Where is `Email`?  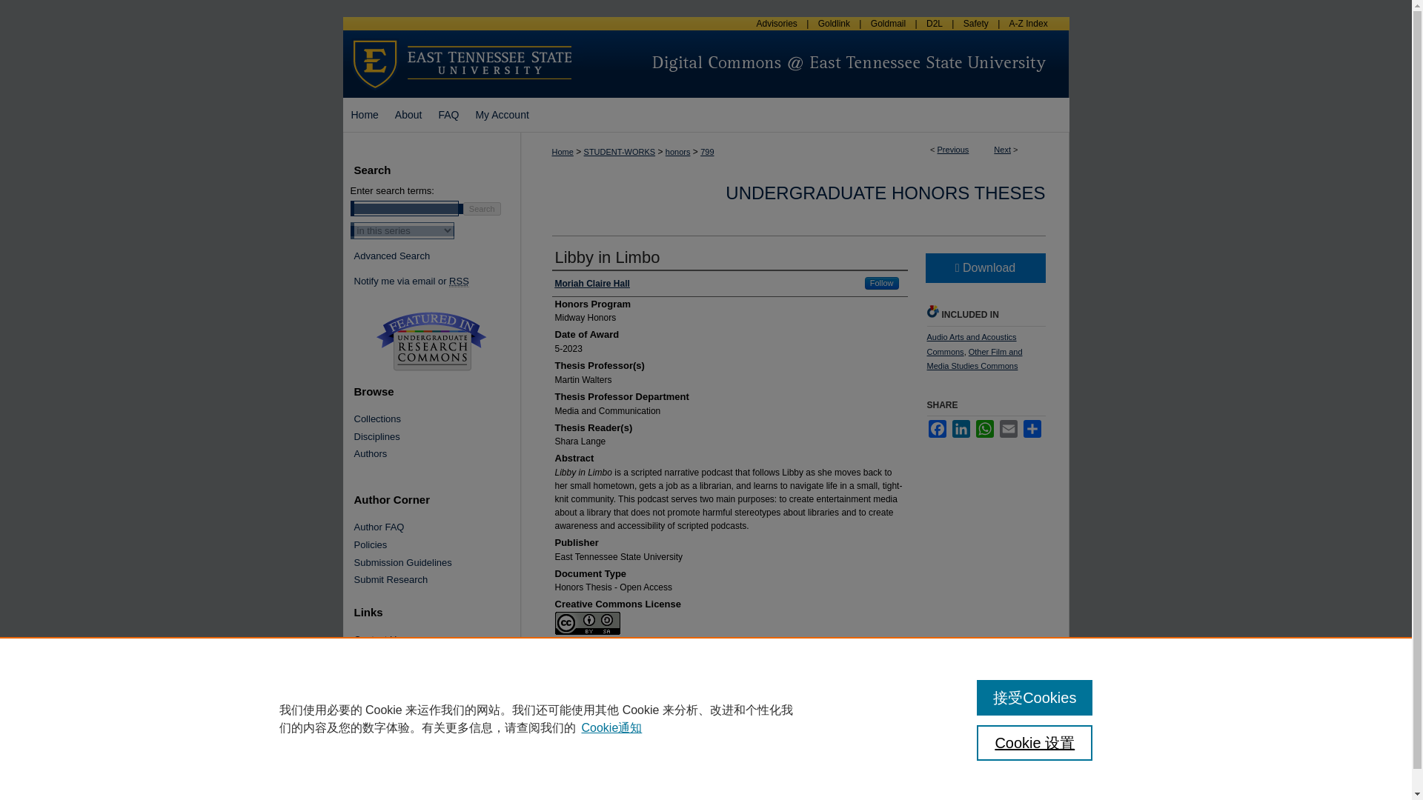 Email is located at coordinates (1008, 428).